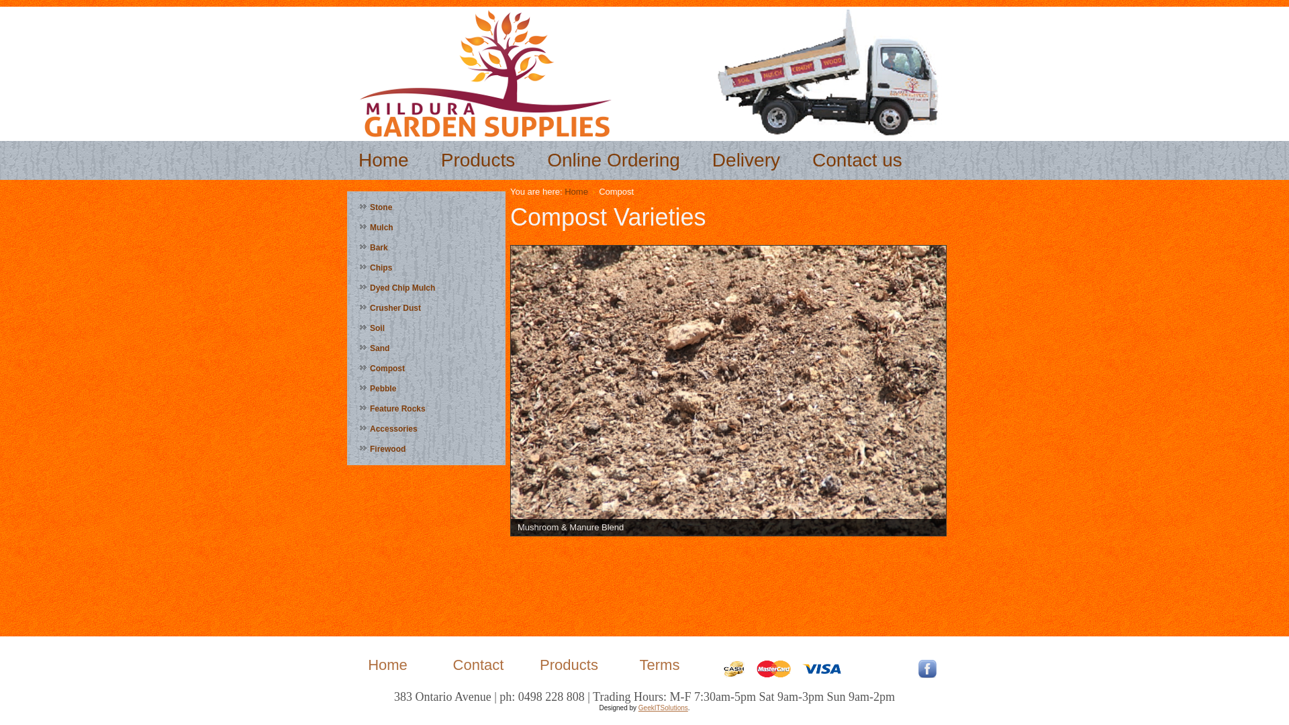 This screenshot has width=1289, height=725. Describe the element at coordinates (426, 449) in the screenshot. I see `Firewood` at that location.